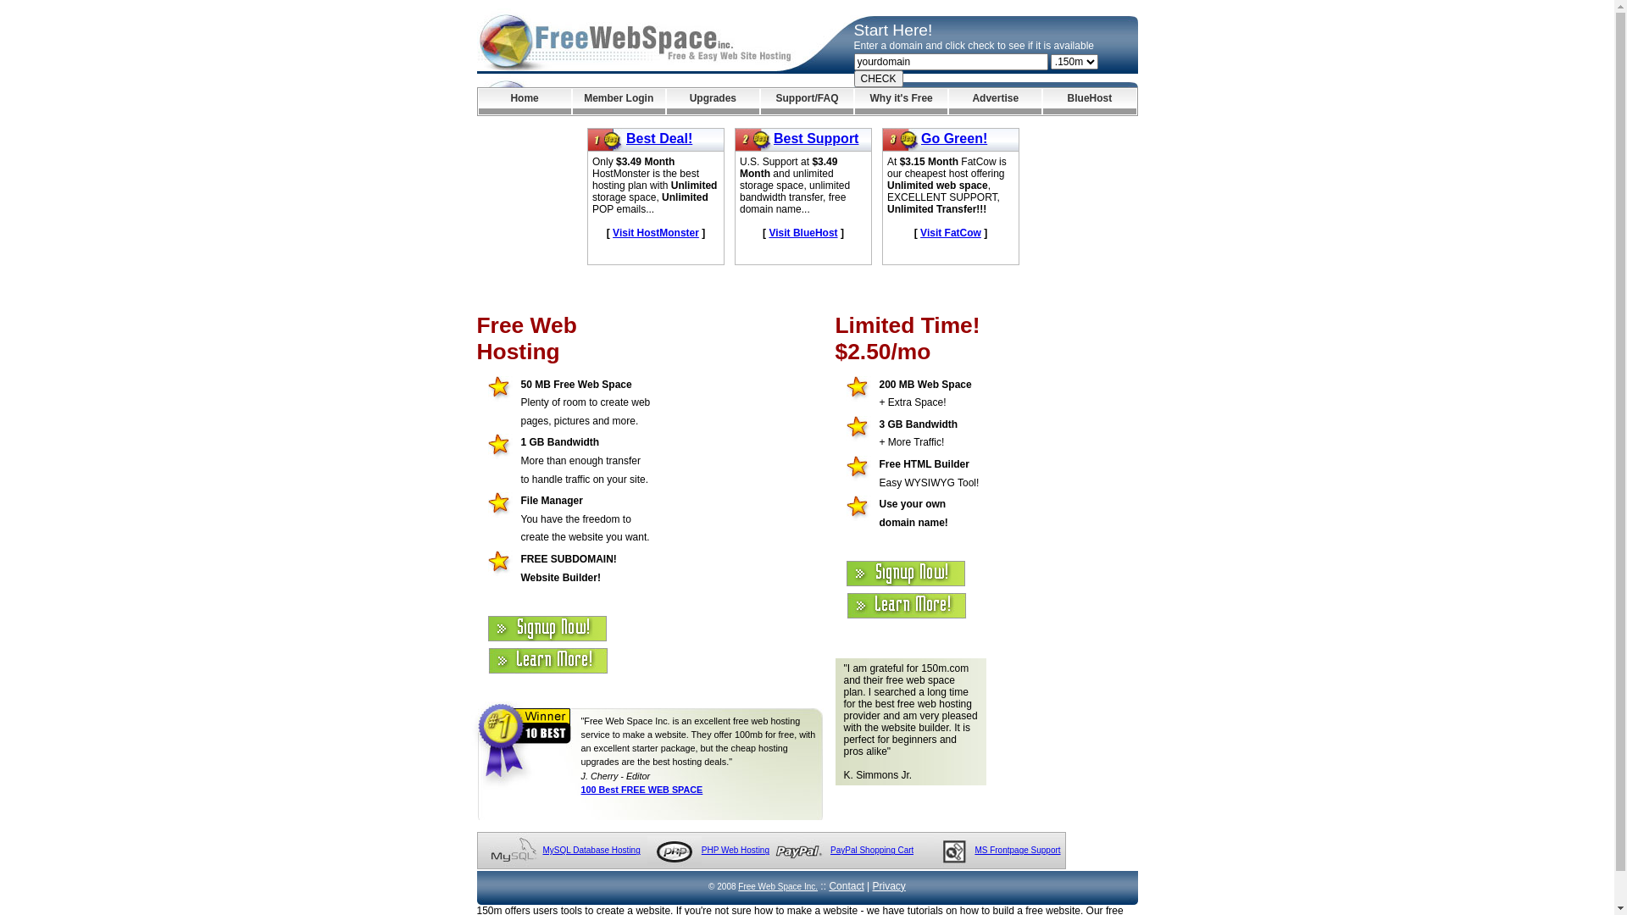  Describe the element at coordinates (1017, 851) in the screenshot. I see `MS Frontpage Support` at that location.